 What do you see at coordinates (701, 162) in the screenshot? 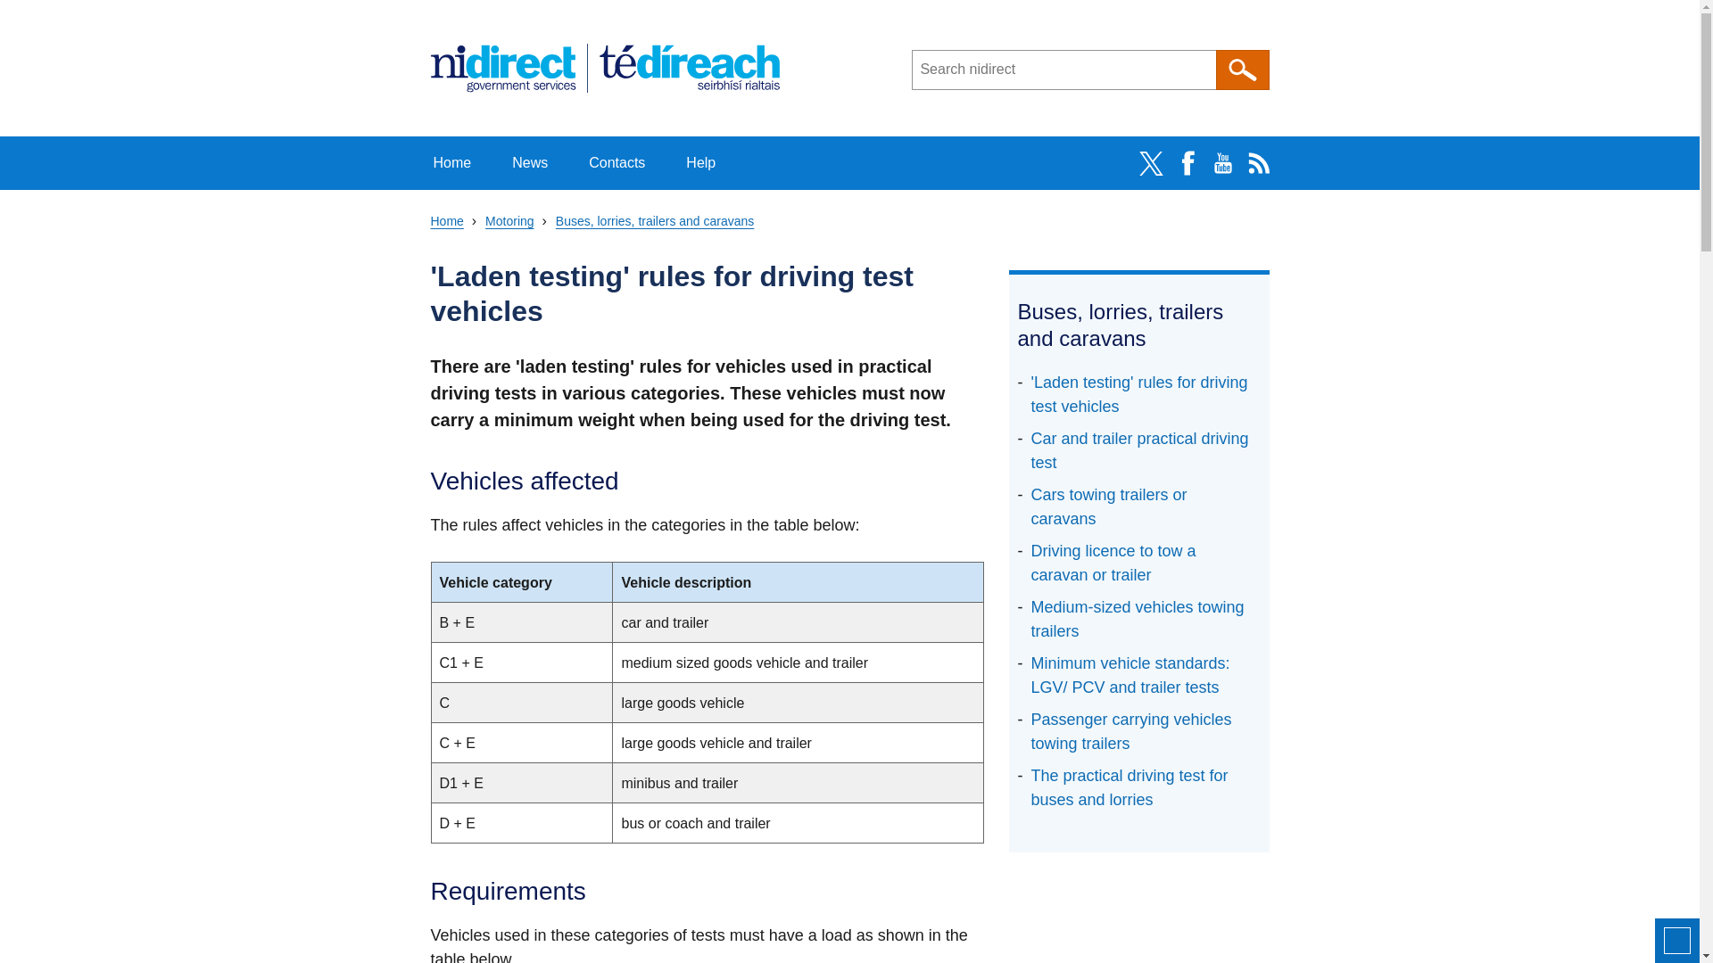
I see `Help` at bounding box center [701, 162].